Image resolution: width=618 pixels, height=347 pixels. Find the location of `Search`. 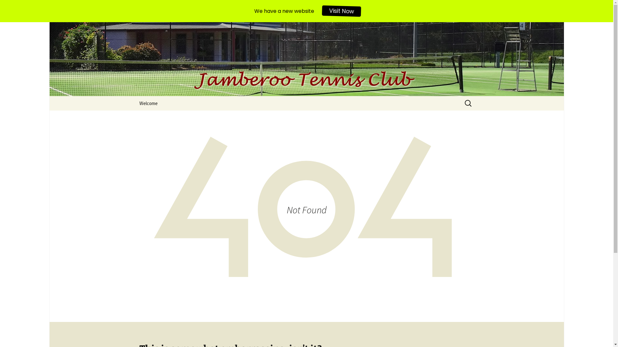

Search is located at coordinates (15, 7).